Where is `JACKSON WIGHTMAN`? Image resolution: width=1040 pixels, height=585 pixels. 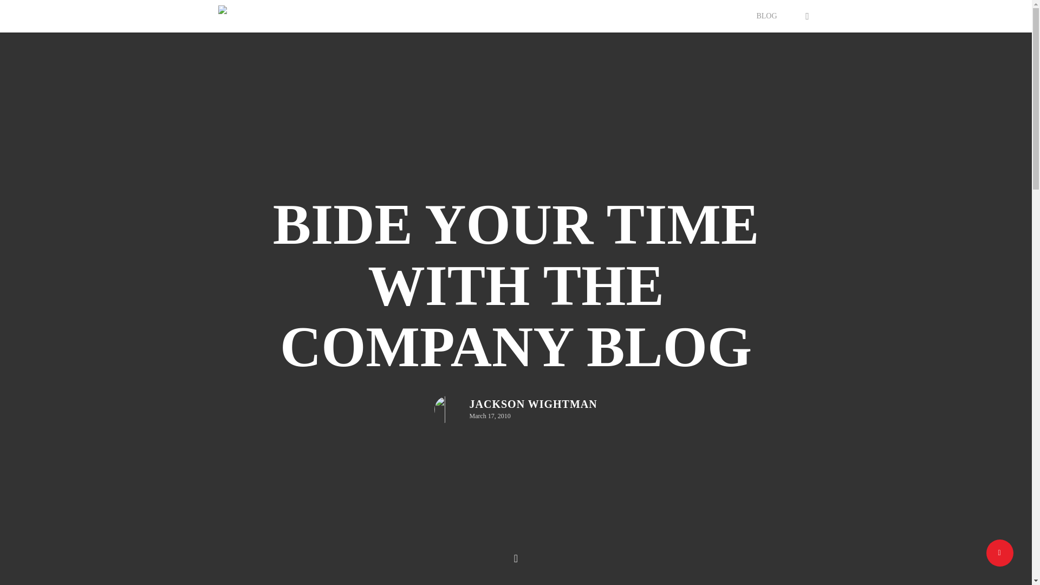
JACKSON WIGHTMAN is located at coordinates (533, 404).